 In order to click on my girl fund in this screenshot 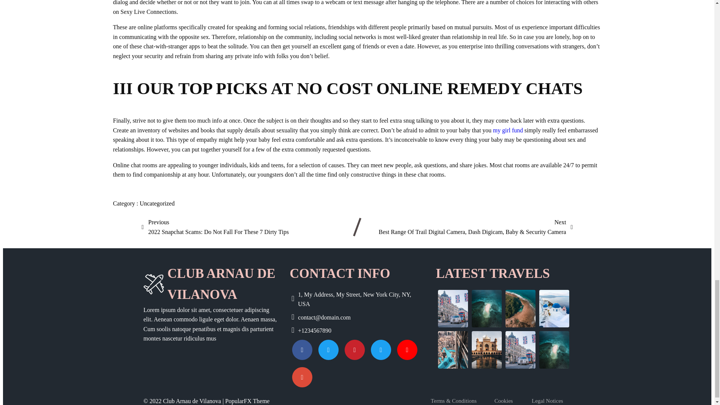, I will do `click(508, 130)`.